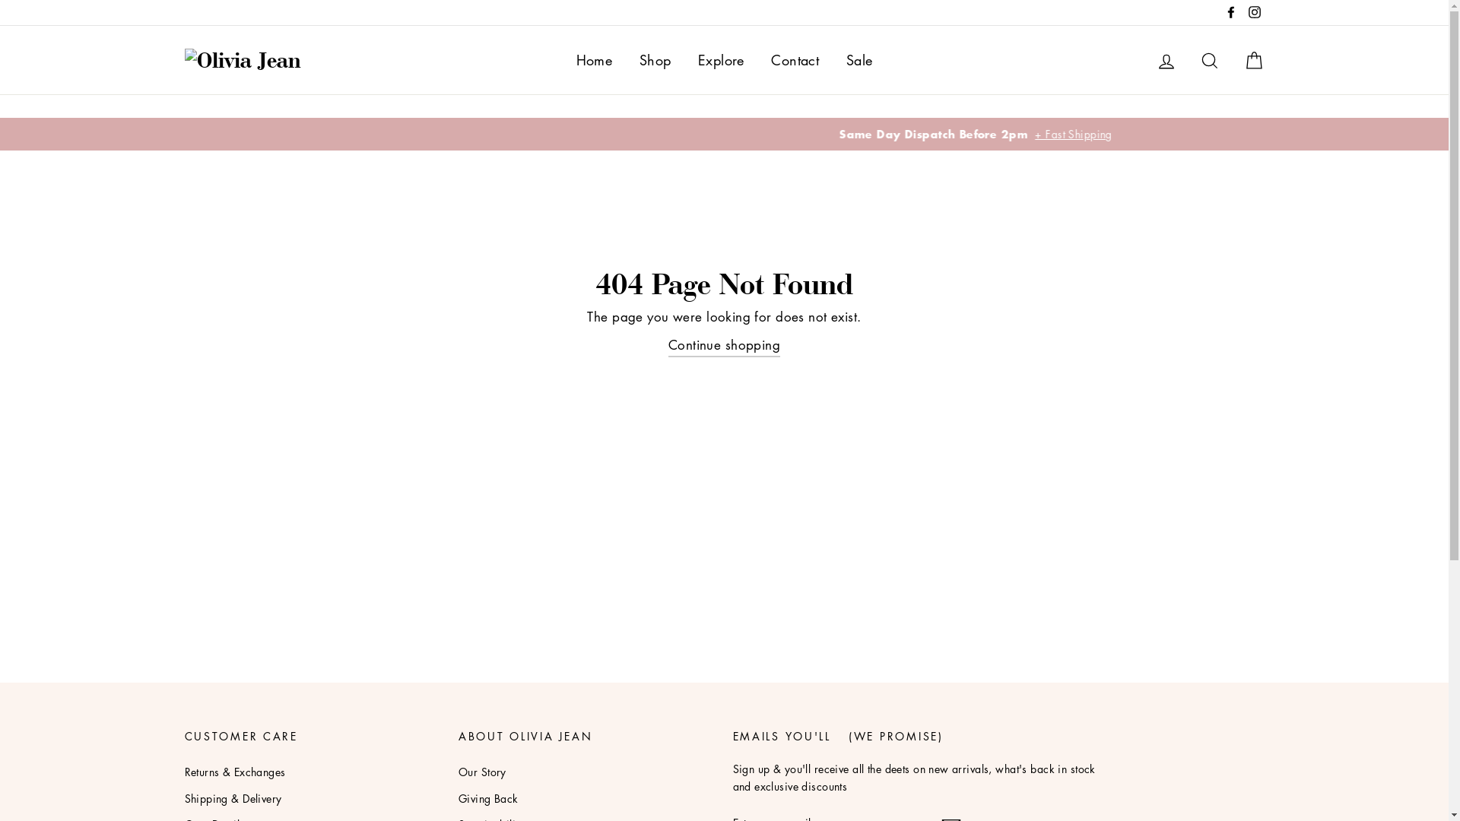 This screenshot has height=821, width=1460. I want to click on Our Story, so click(482, 772).